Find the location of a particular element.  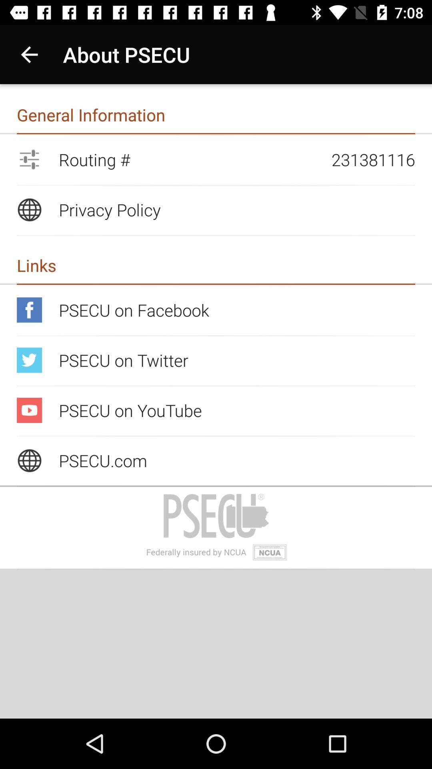

turn on item next to about psecu item is located at coordinates (29, 54).